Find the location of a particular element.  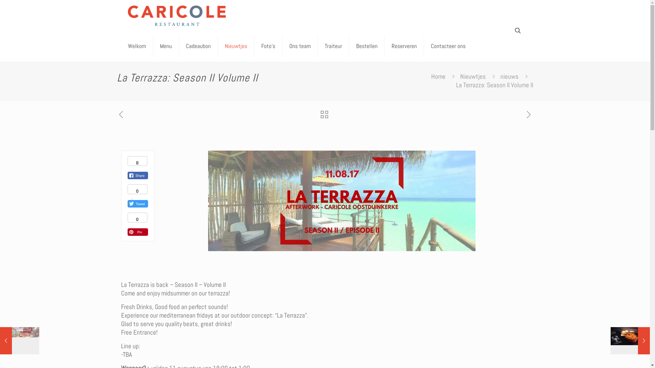

Menu is located at coordinates (166, 46).